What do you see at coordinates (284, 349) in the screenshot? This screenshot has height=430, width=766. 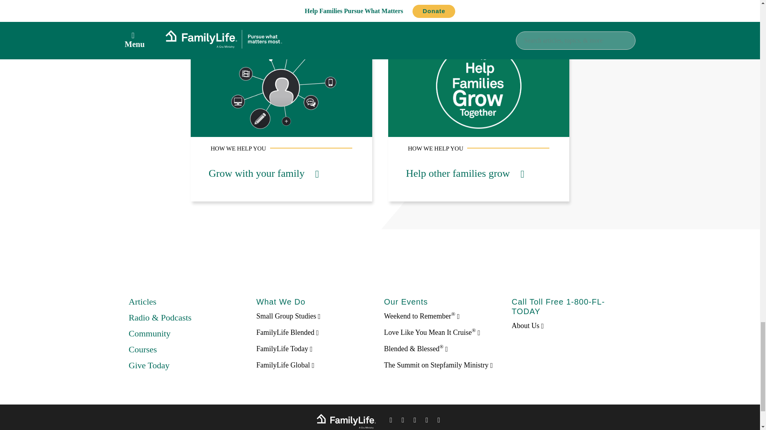 I see `FamilyLife Today` at bounding box center [284, 349].